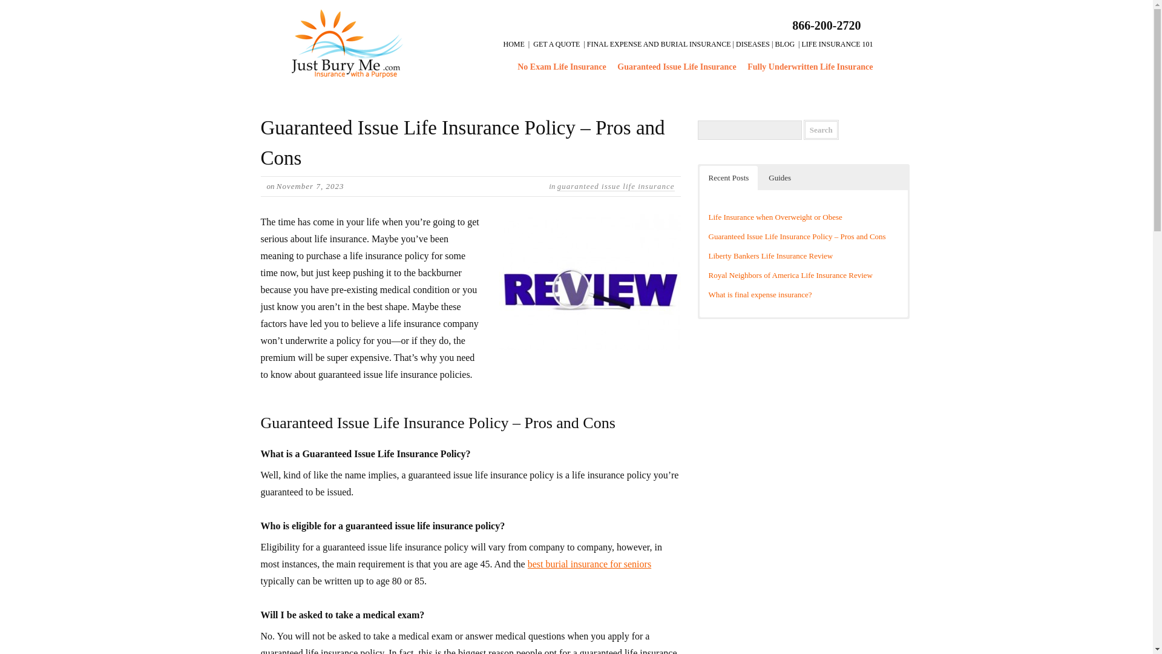 The width and height of the screenshot is (1162, 654). I want to click on No Exam Life Insurance, so click(562, 67).